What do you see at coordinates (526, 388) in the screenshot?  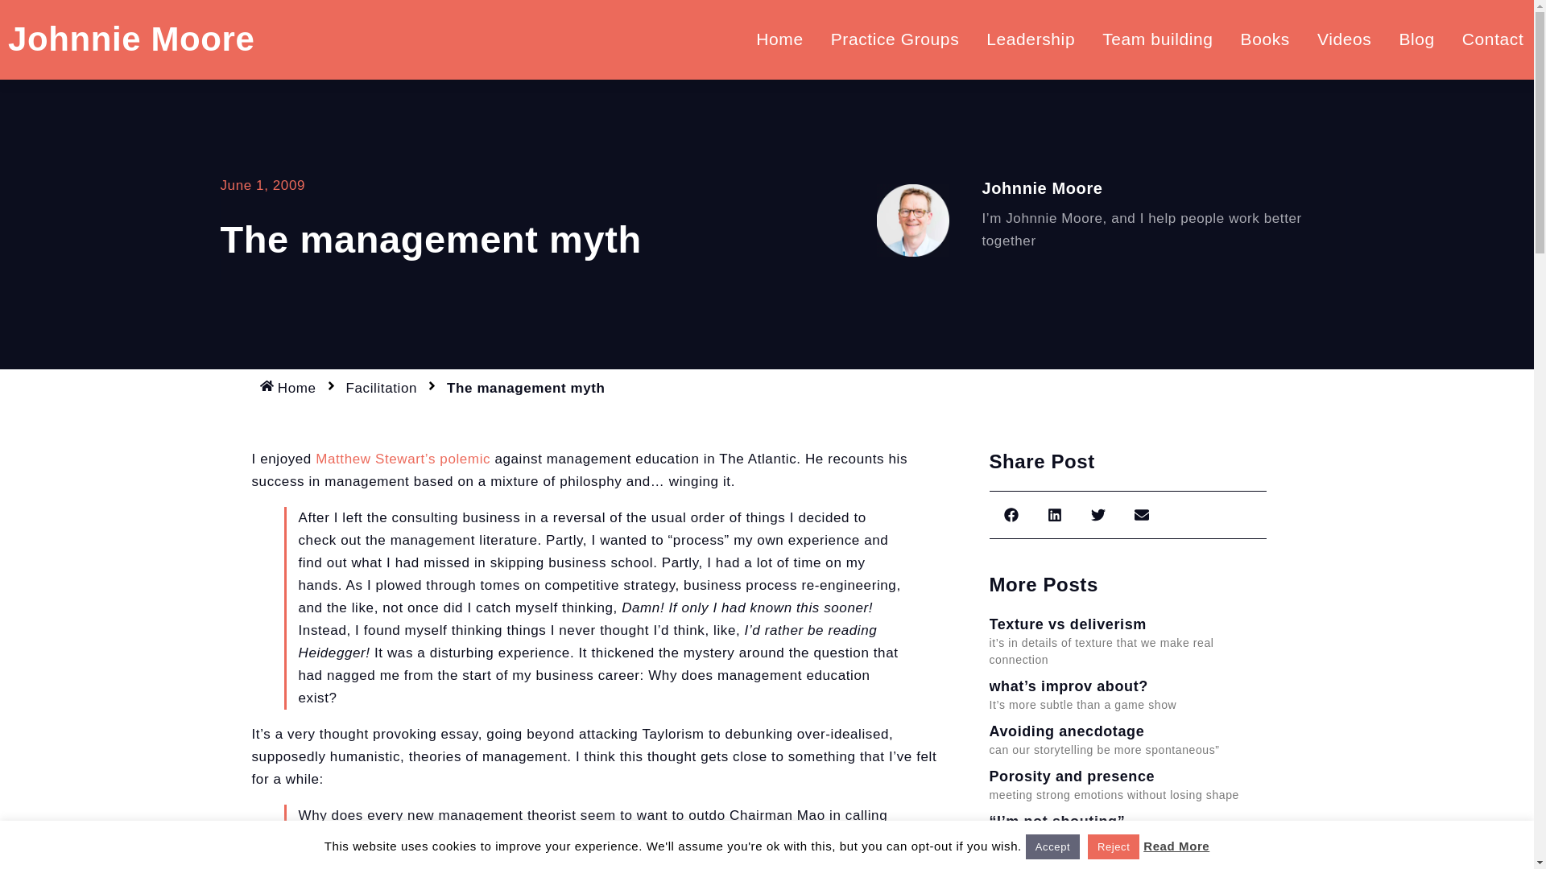 I see `The management myth` at bounding box center [526, 388].